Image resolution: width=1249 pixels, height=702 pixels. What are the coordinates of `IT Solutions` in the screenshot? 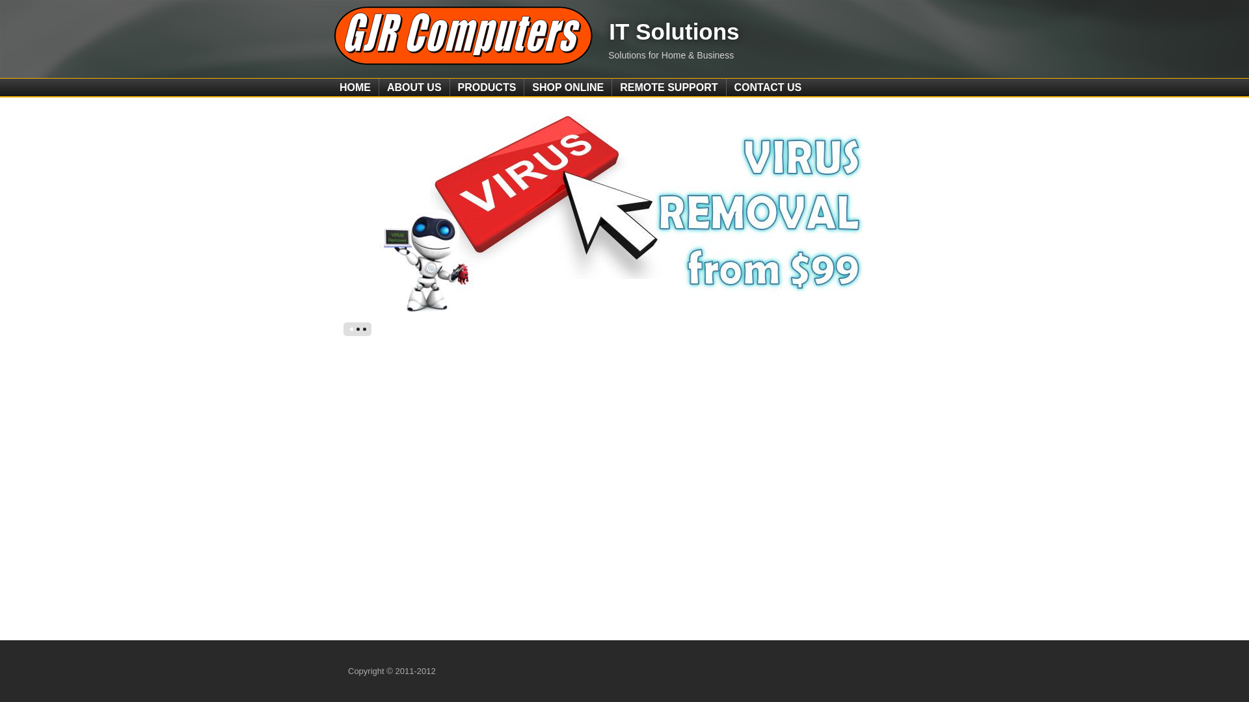 It's located at (674, 31).